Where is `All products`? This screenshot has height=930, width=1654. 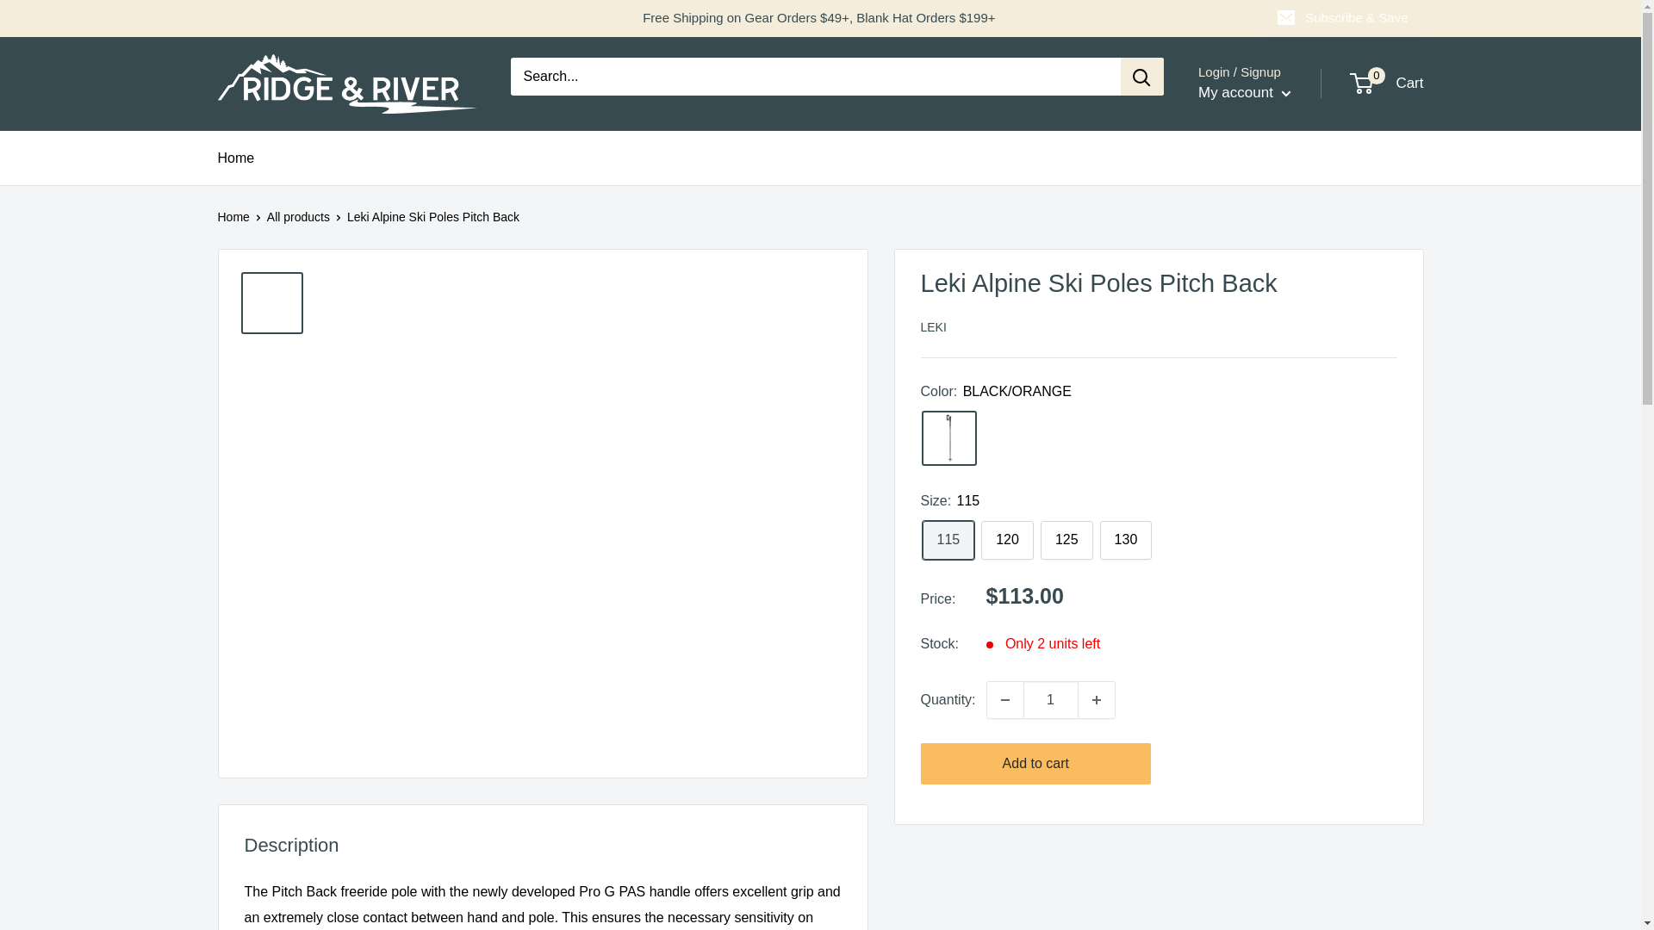
All products is located at coordinates (298, 217).